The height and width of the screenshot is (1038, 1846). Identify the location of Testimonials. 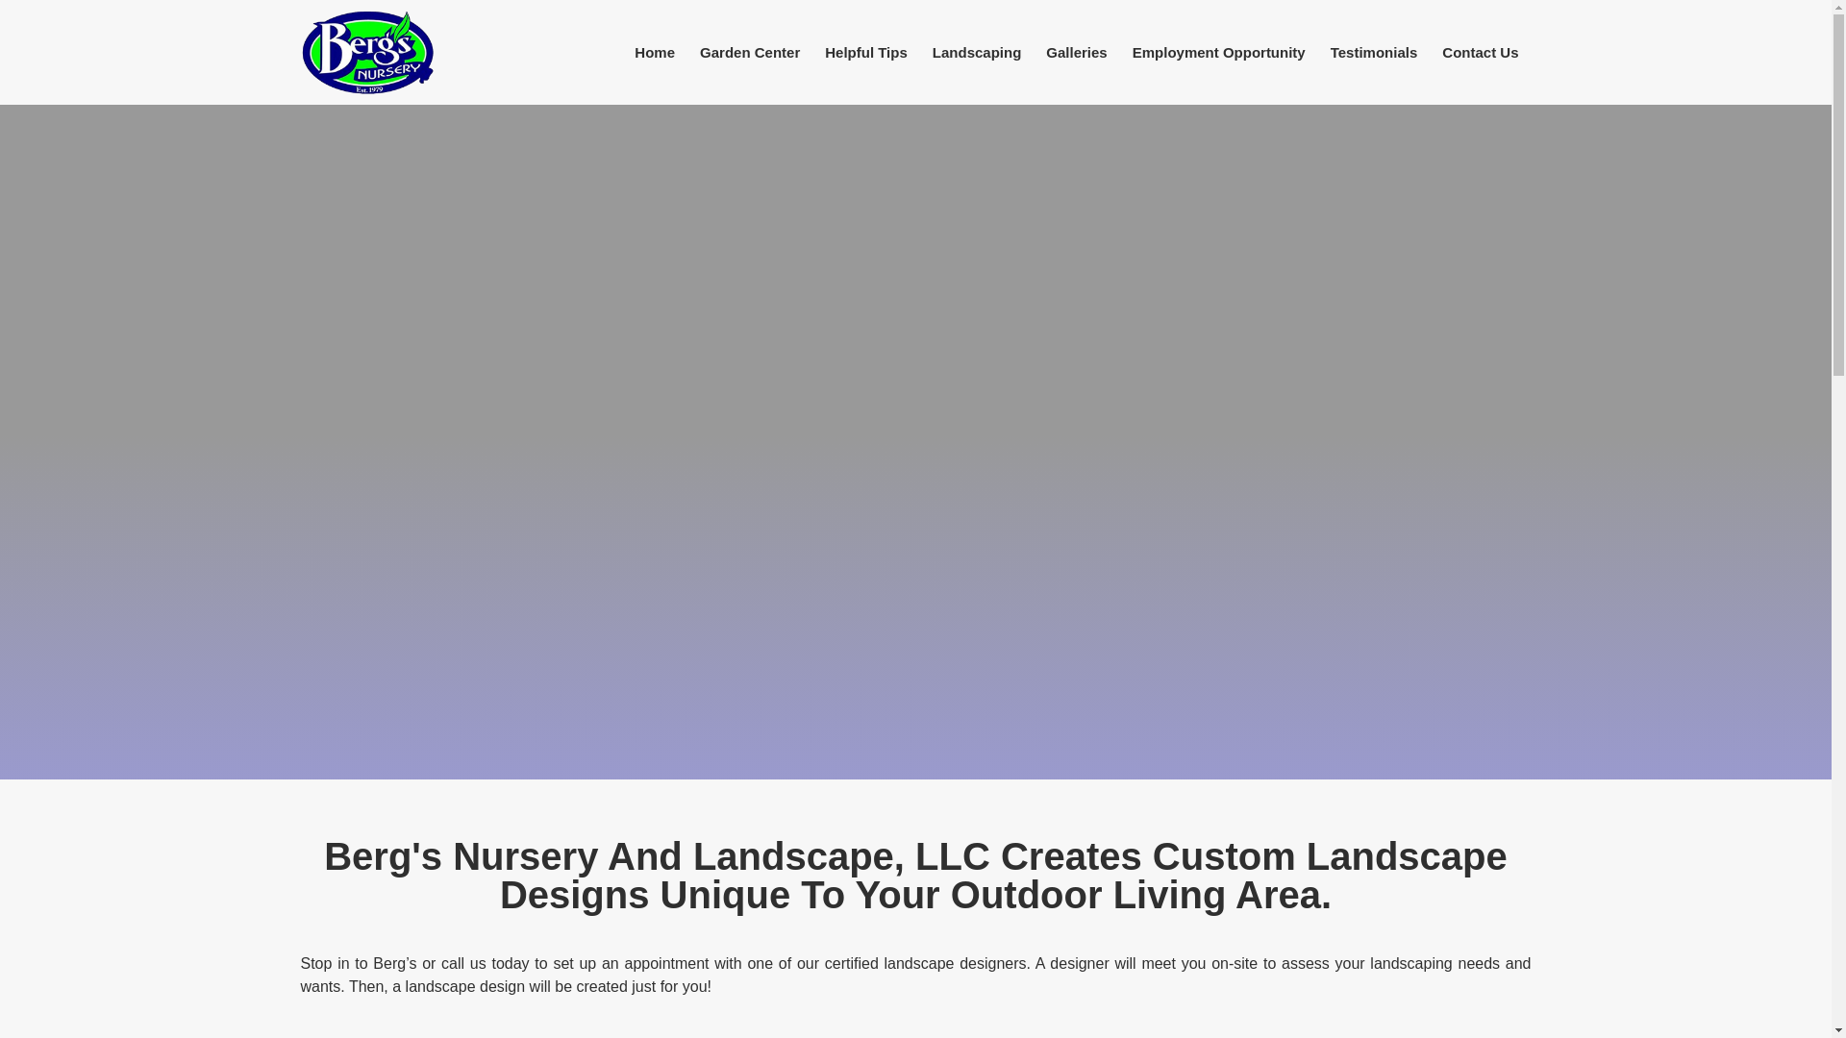
(1374, 52).